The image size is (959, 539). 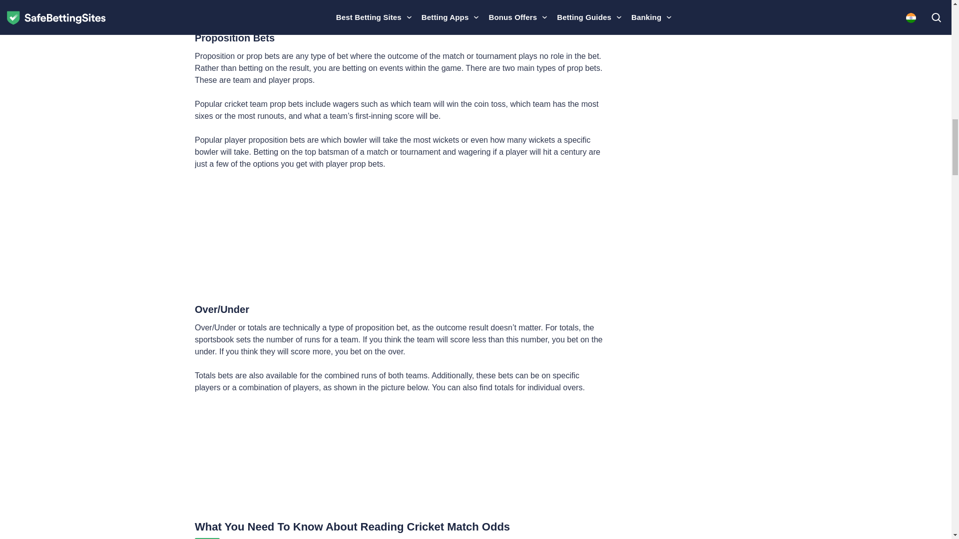 What do you see at coordinates (400, 236) in the screenshot?
I see `cricket prop bets india` at bounding box center [400, 236].